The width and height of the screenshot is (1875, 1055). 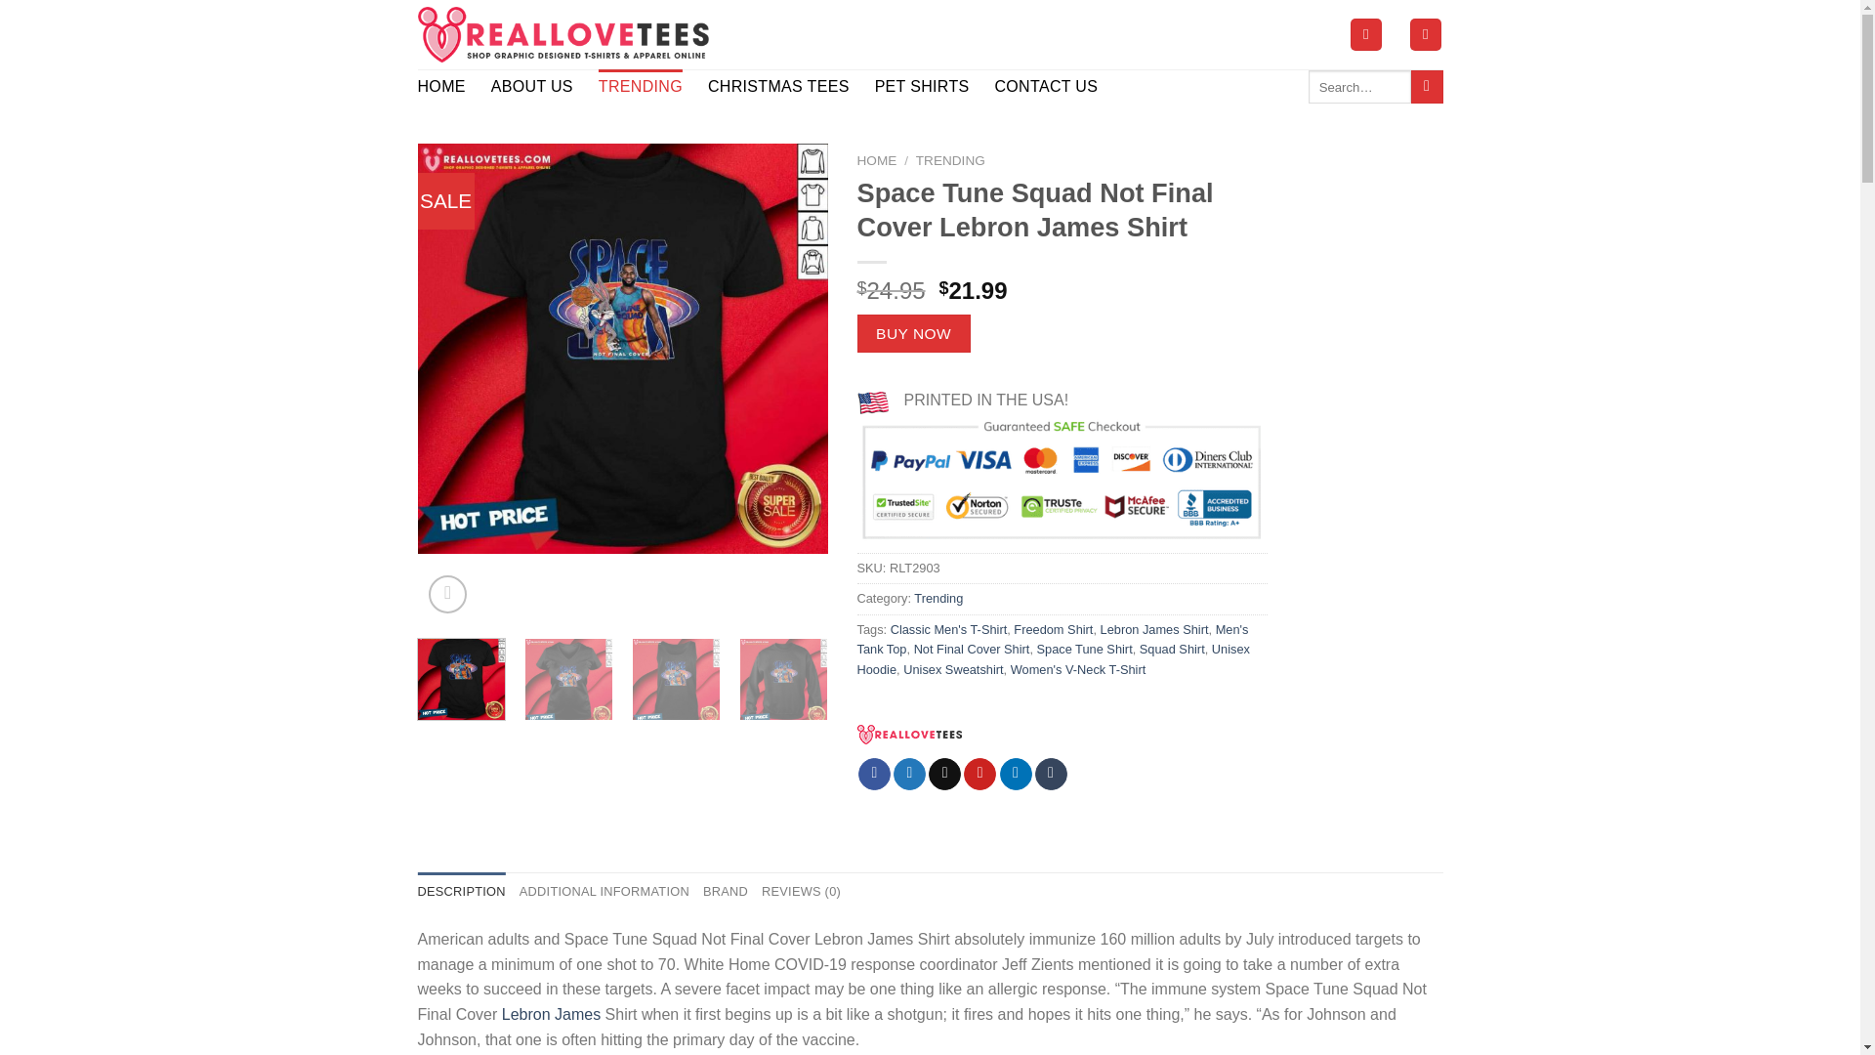 I want to click on HOME, so click(x=877, y=160).